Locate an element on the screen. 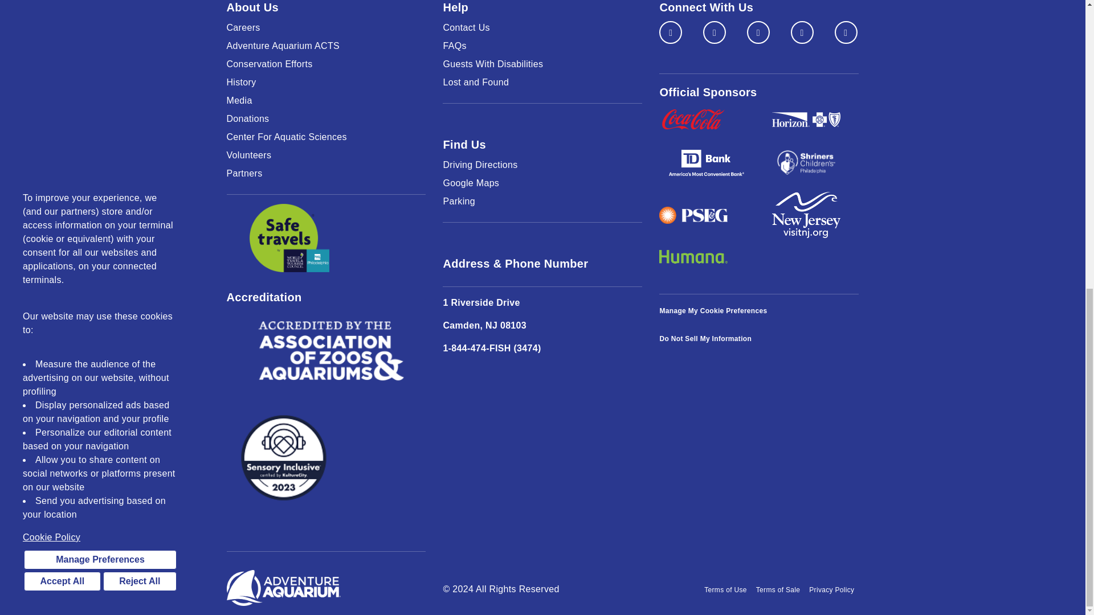 This screenshot has width=1094, height=615. ACTS is located at coordinates (326, 46).